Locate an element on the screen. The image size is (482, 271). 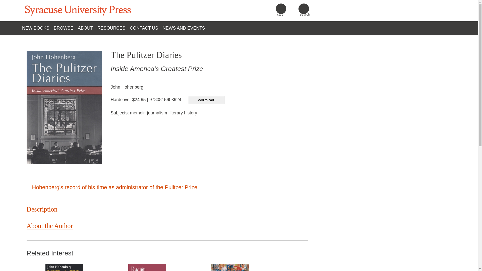
site searchSearch the site is located at coordinates (304, 9).